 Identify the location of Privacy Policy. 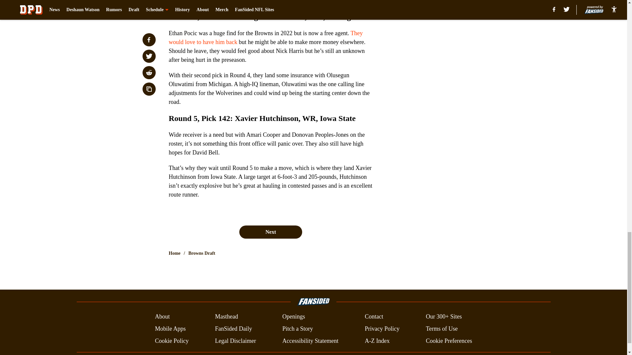
(382, 329).